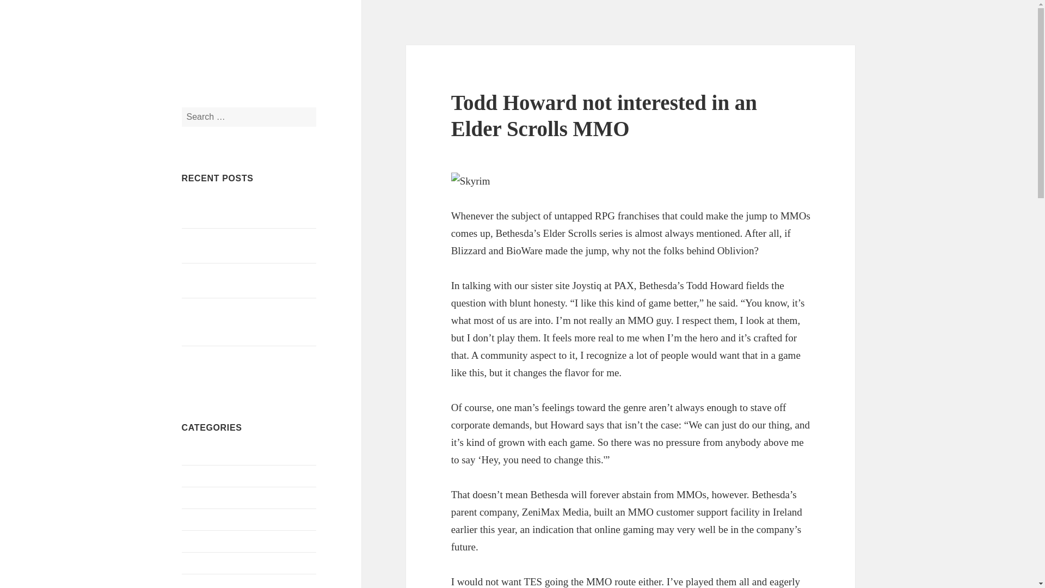 Image resolution: width=1045 pixels, height=588 pixels. I want to click on ELDERSCROLLSUPDATE, so click(272, 54).